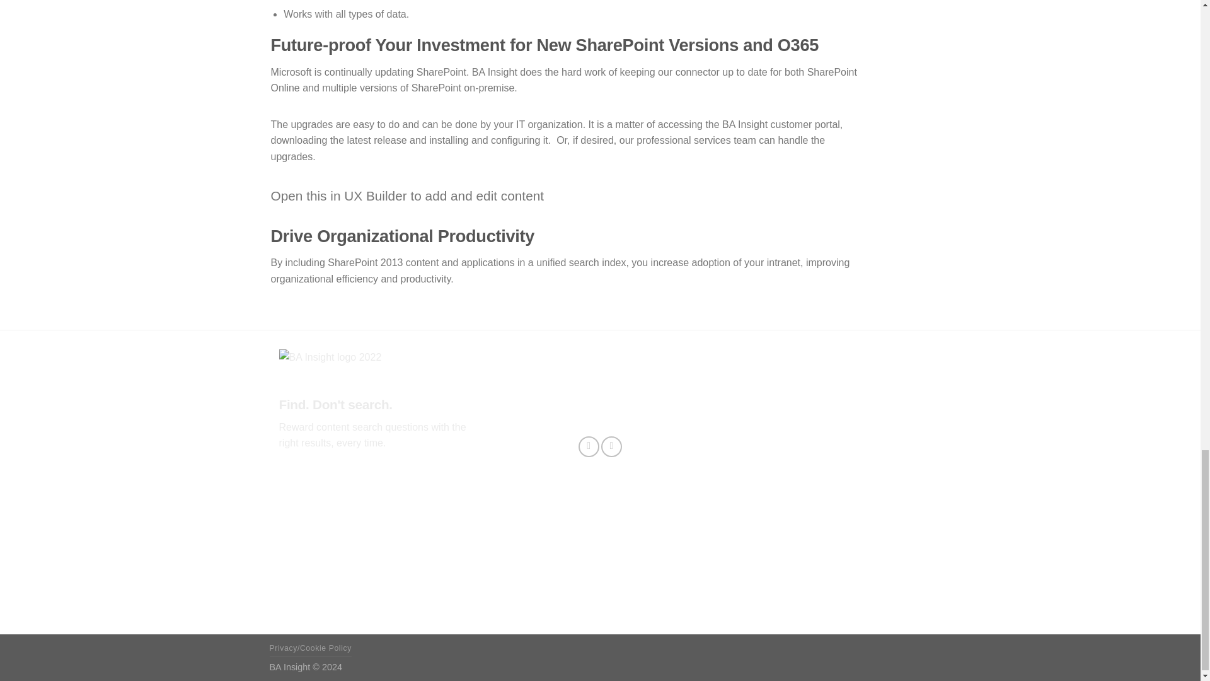  I want to click on Follow on LinkedIn, so click(611, 446).